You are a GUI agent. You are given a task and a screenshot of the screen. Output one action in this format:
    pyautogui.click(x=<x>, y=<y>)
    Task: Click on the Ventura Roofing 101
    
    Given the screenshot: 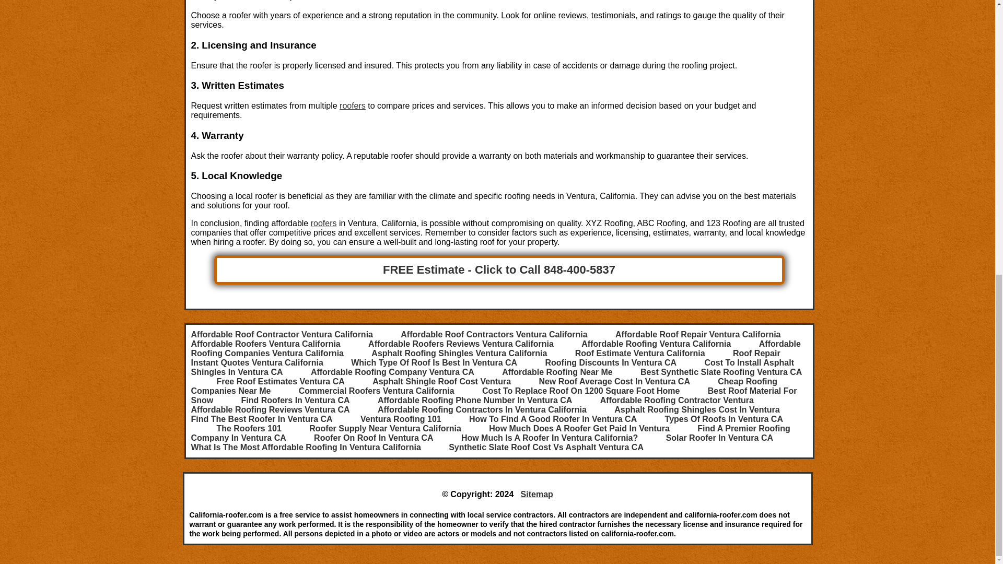 What is the action you would take?
    pyautogui.click(x=400, y=419)
    